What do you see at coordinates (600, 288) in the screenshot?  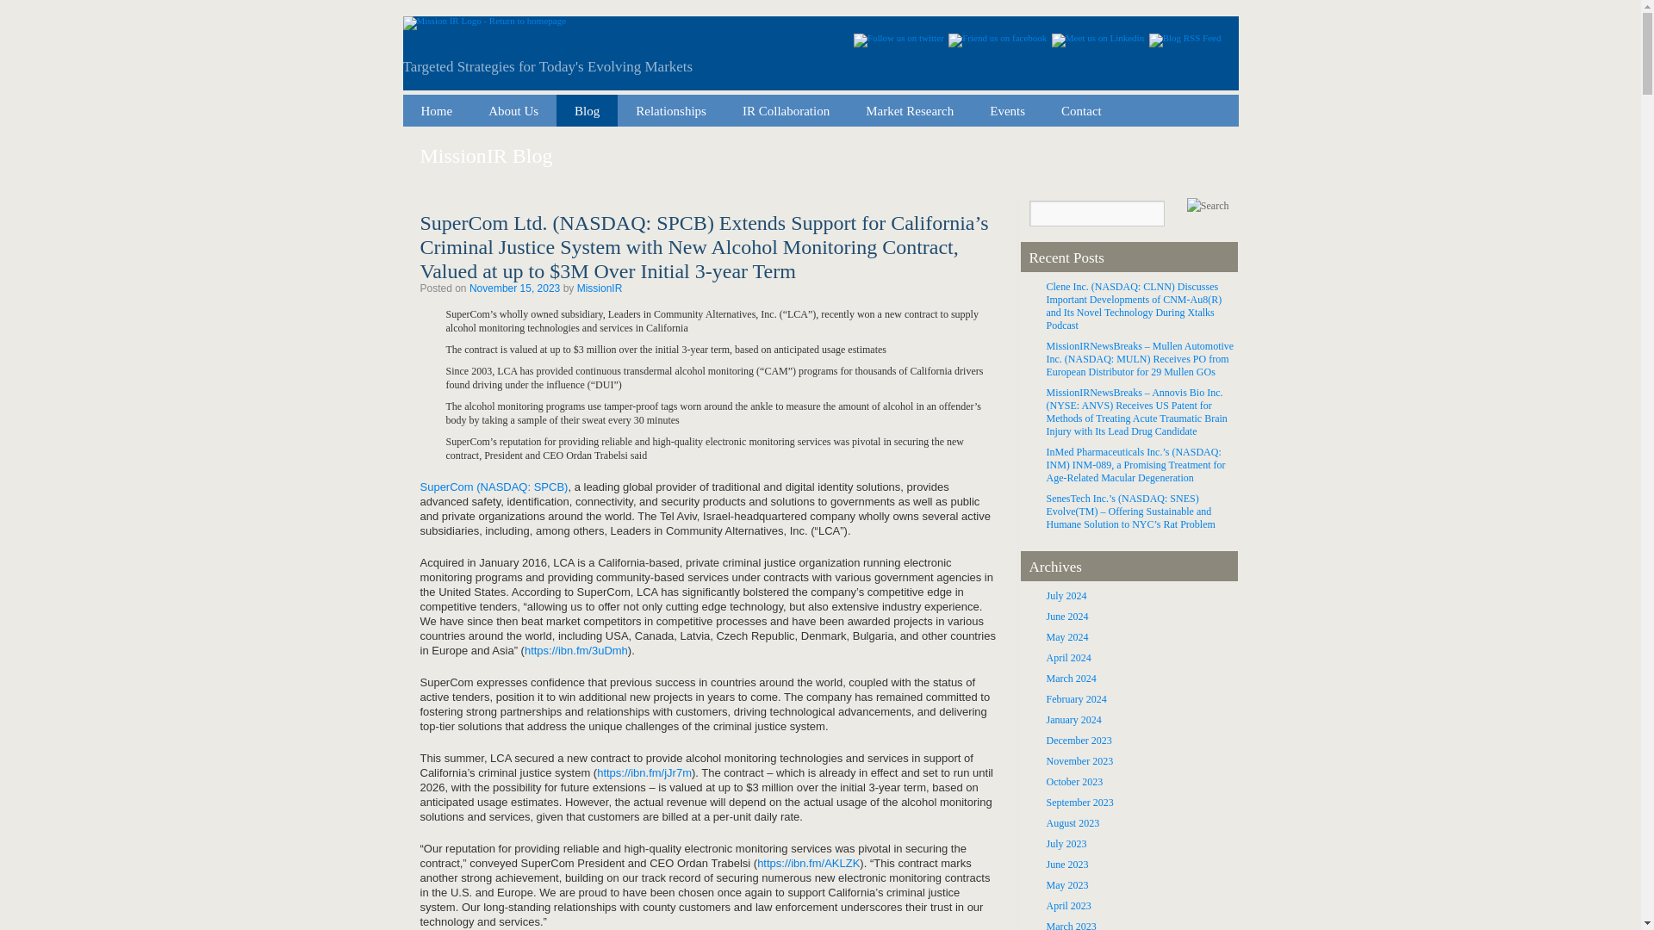 I see `View all posts by MissionIR` at bounding box center [600, 288].